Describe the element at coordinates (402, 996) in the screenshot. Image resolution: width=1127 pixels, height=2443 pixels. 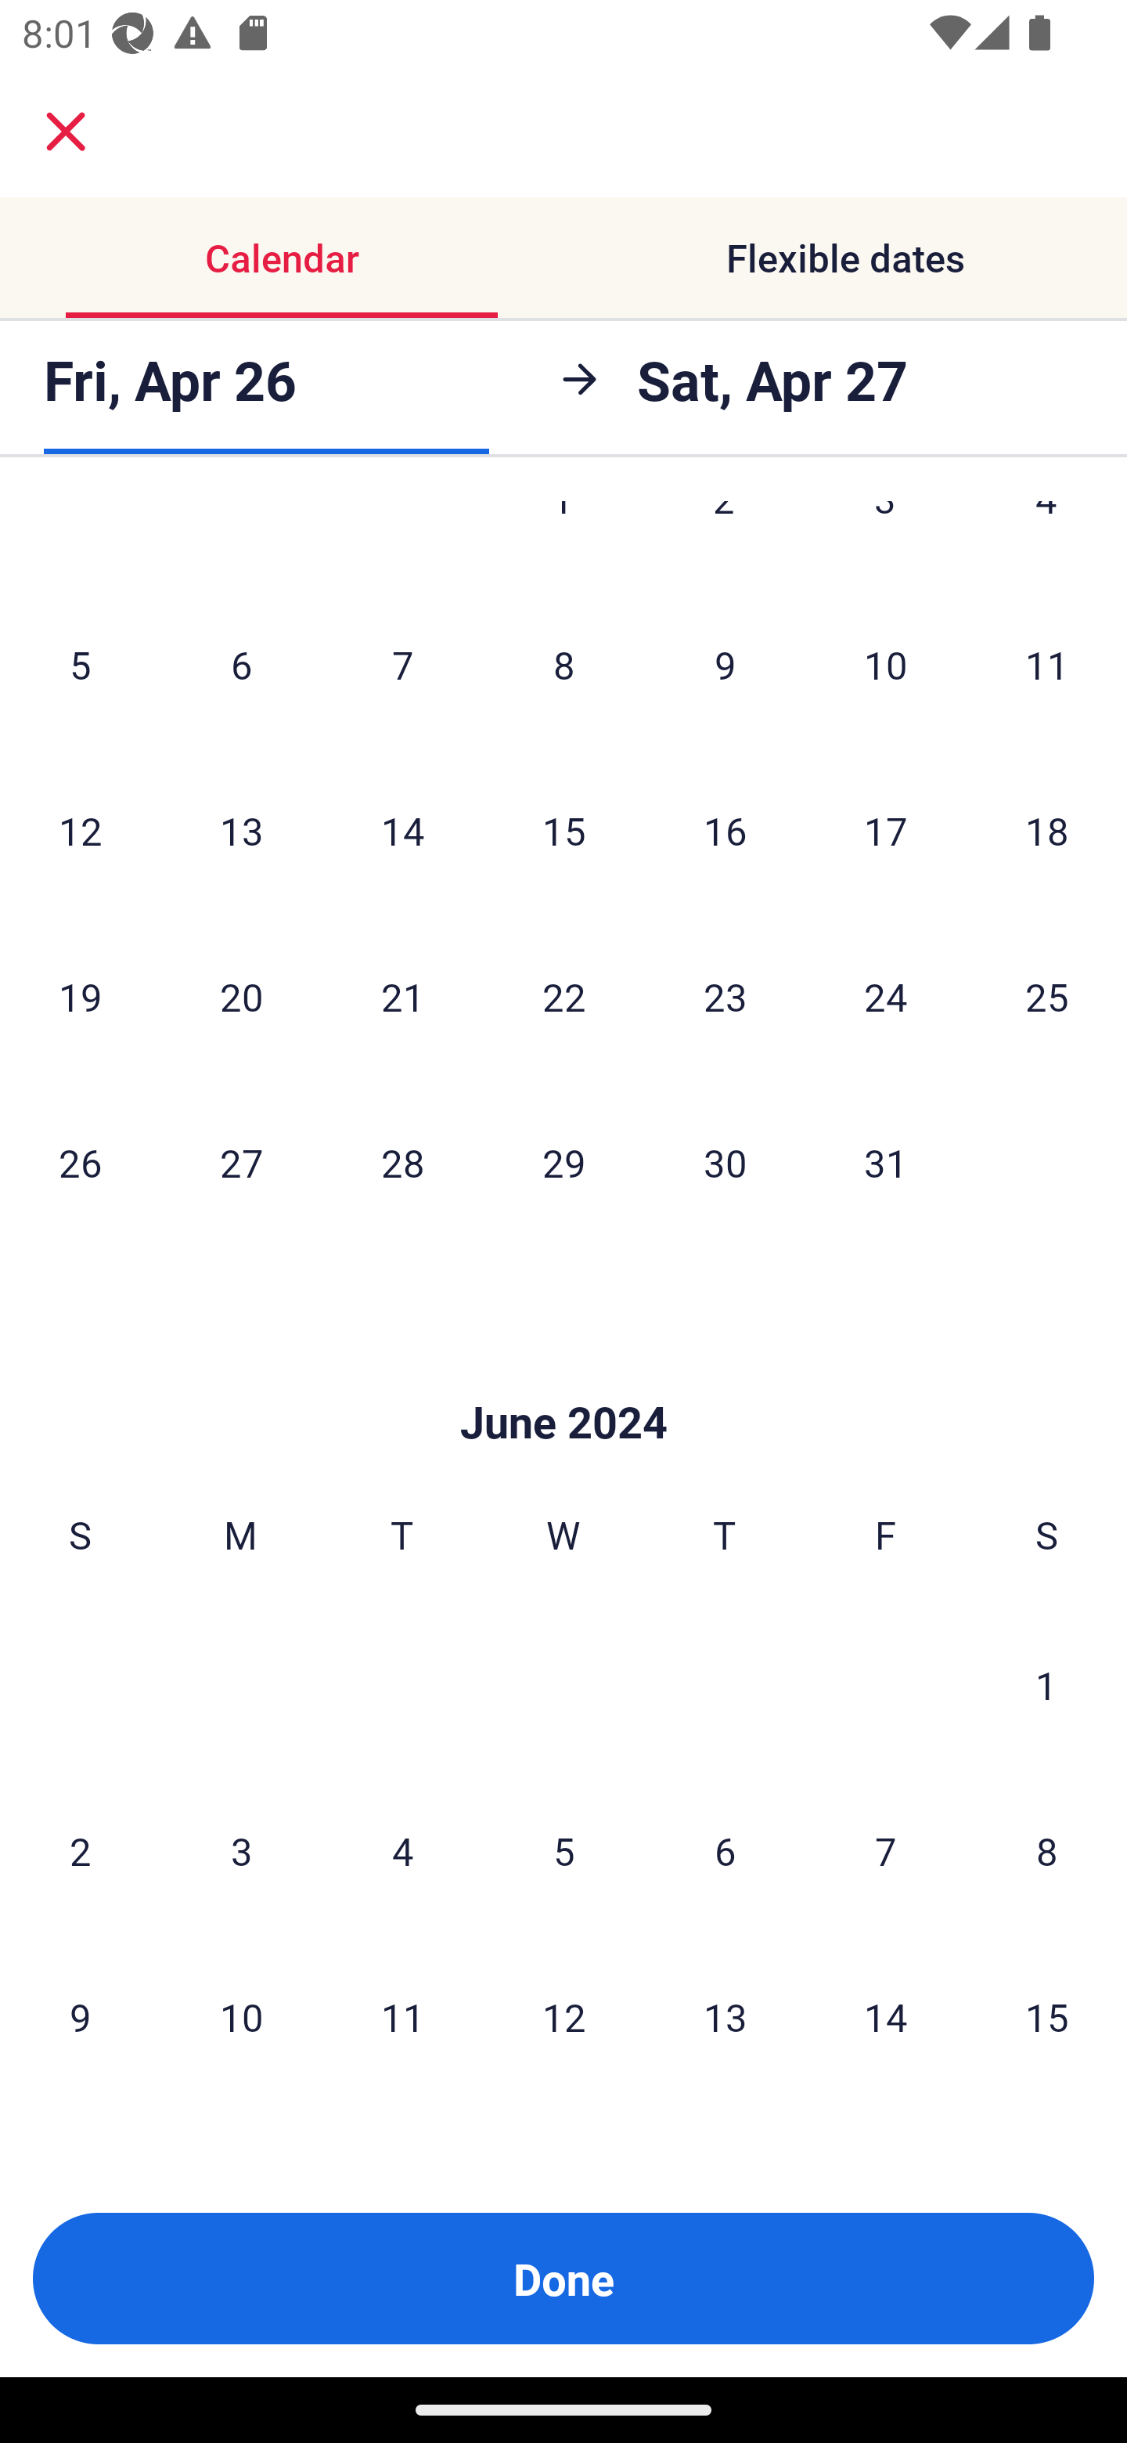
I see `21 Tuesday, May 21, 2024` at that location.